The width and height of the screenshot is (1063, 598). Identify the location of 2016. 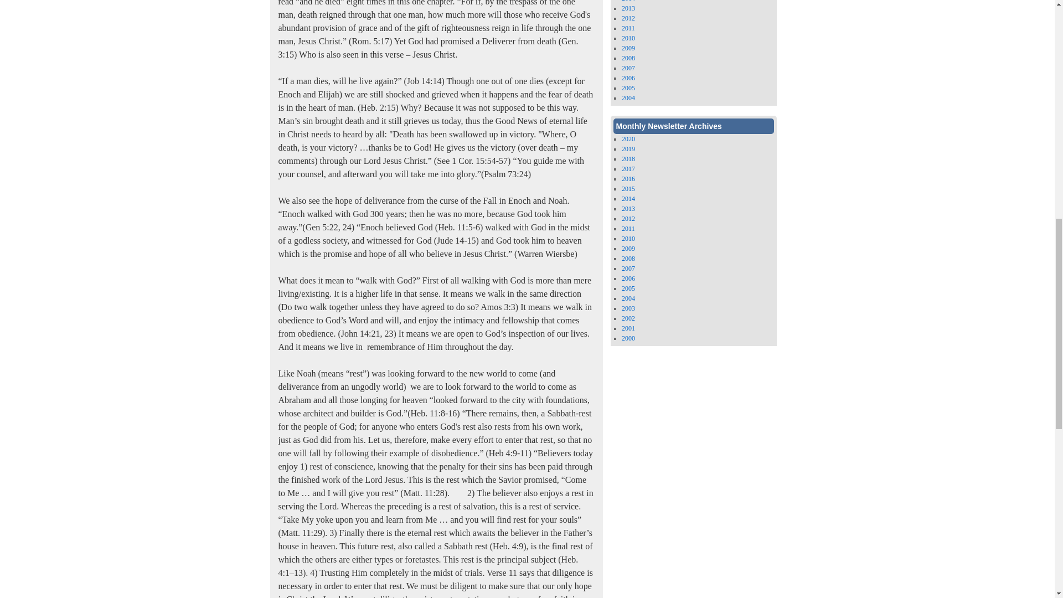
(628, 179).